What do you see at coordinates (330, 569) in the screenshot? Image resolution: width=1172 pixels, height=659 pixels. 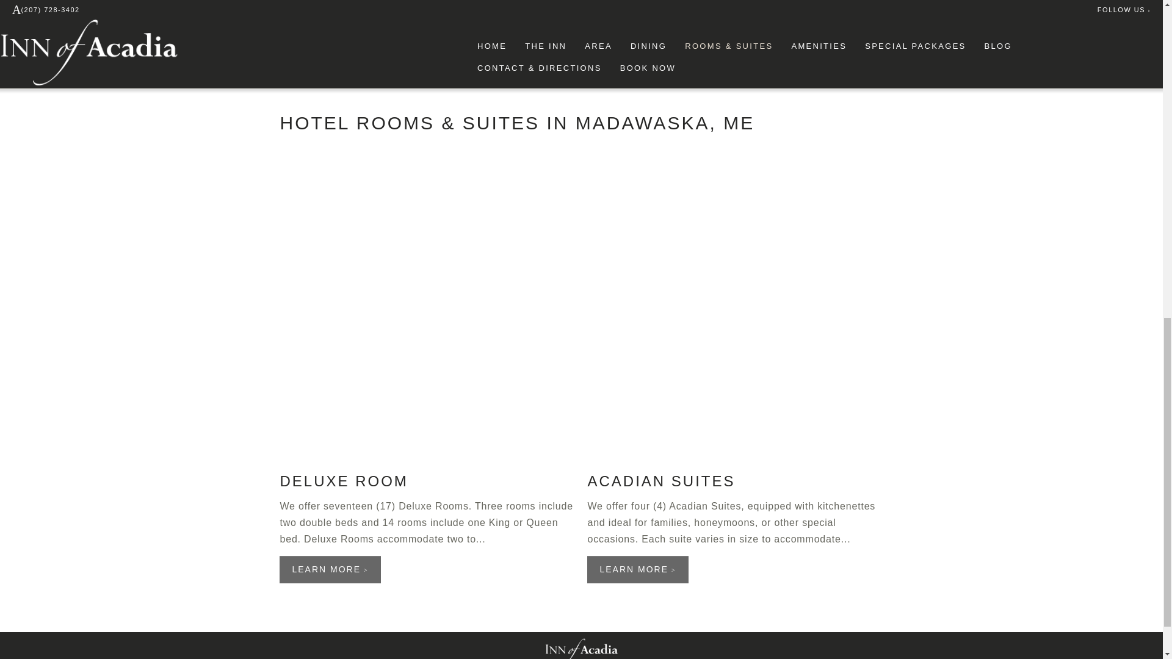 I see `LEARN MORE` at bounding box center [330, 569].